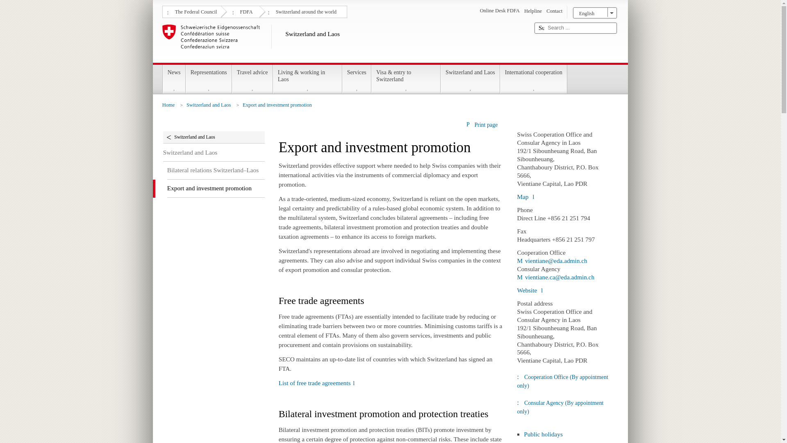  Describe the element at coordinates (316, 382) in the screenshot. I see `External Link` at that location.